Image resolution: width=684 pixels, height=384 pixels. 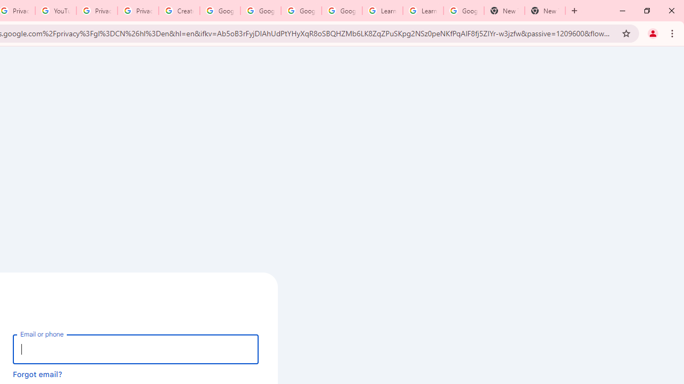 What do you see at coordinates (504, 11) in the screenshot?
I see `New Tab` at bounding box center [504, 11].